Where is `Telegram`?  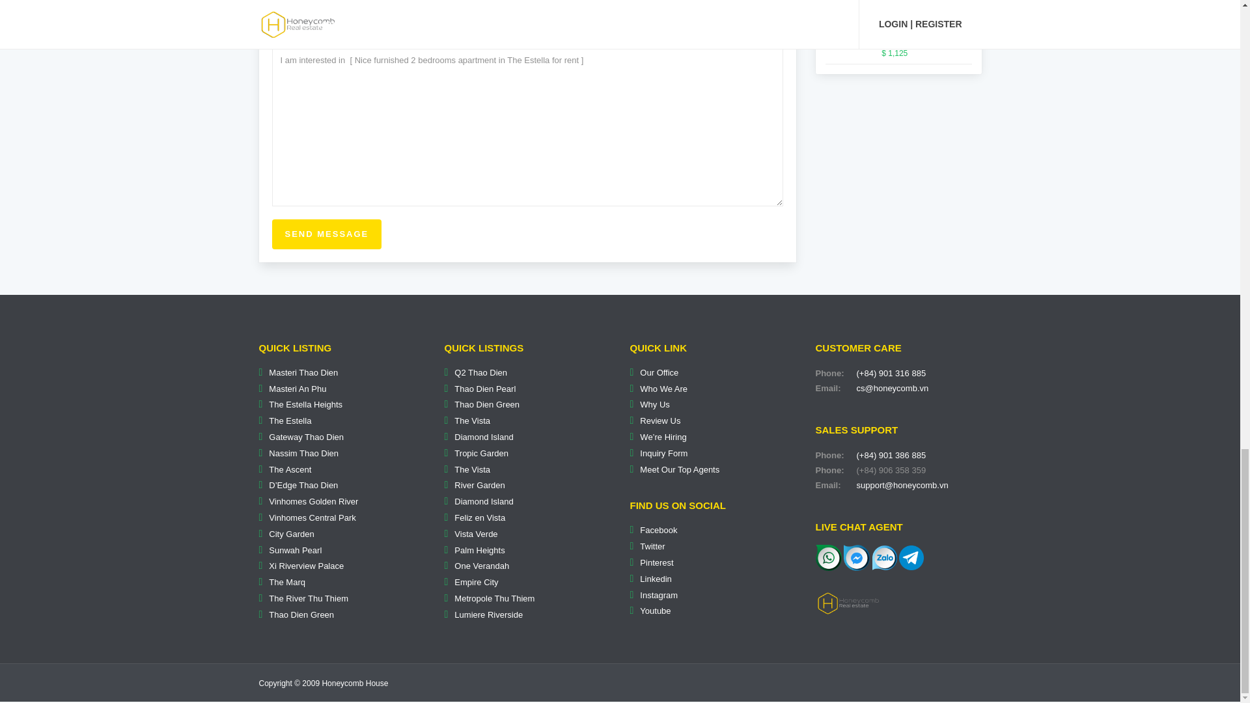 Telegram is located at coordinates (911, 557).